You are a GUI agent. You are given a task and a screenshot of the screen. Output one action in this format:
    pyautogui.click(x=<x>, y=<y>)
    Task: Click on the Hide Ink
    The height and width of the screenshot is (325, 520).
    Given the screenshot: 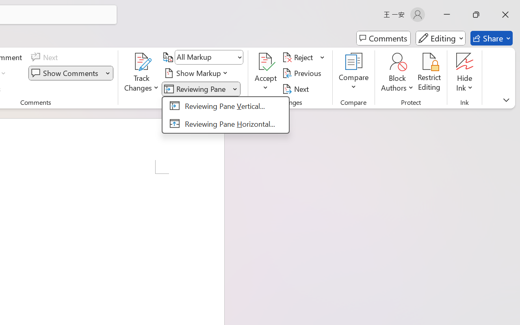 What is the action you would take?
    pyautogui.click(x=465, y=62)
    